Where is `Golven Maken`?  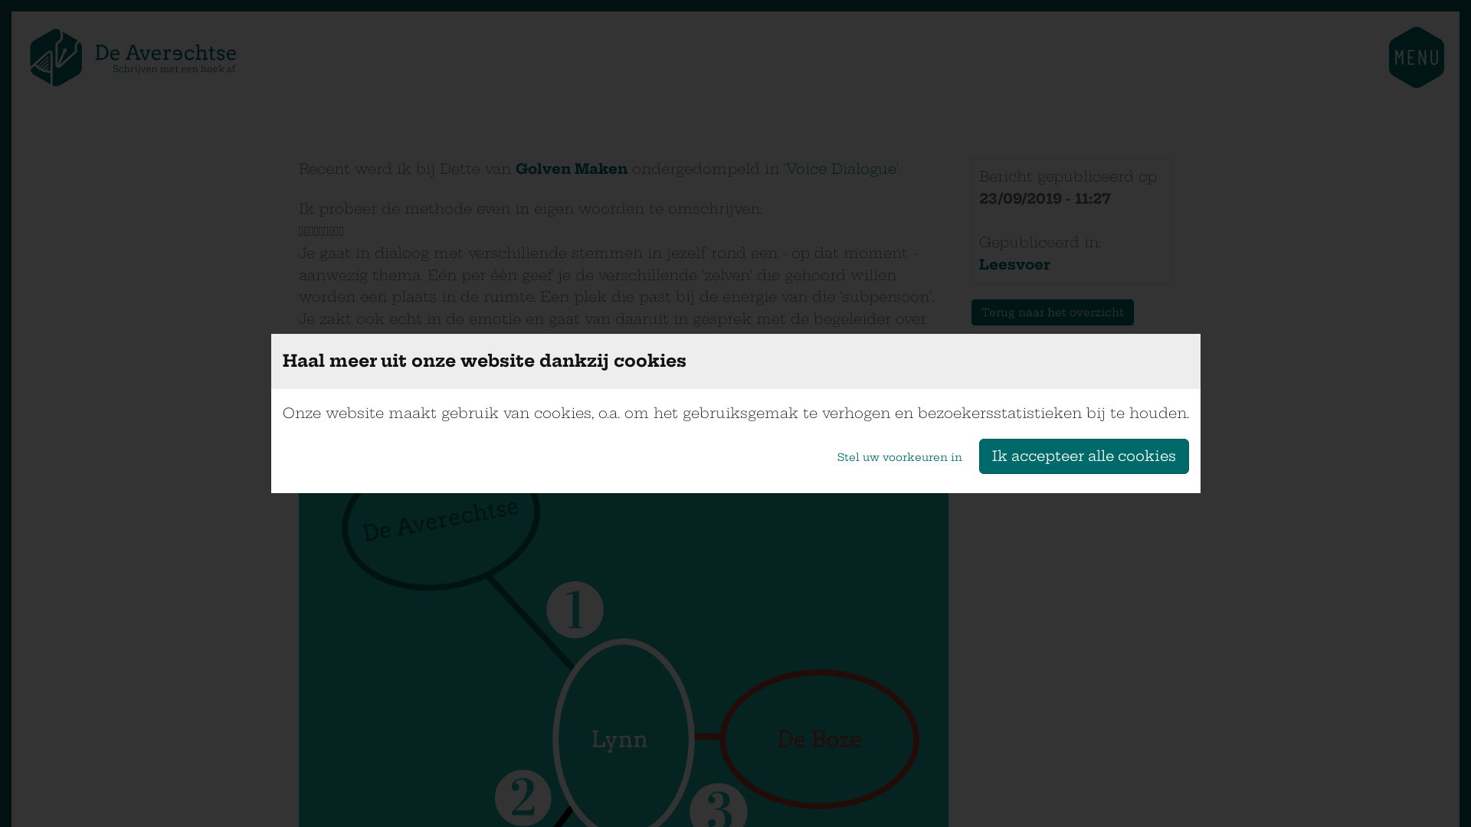 Golven Maken is located at coordinates (572, 168).